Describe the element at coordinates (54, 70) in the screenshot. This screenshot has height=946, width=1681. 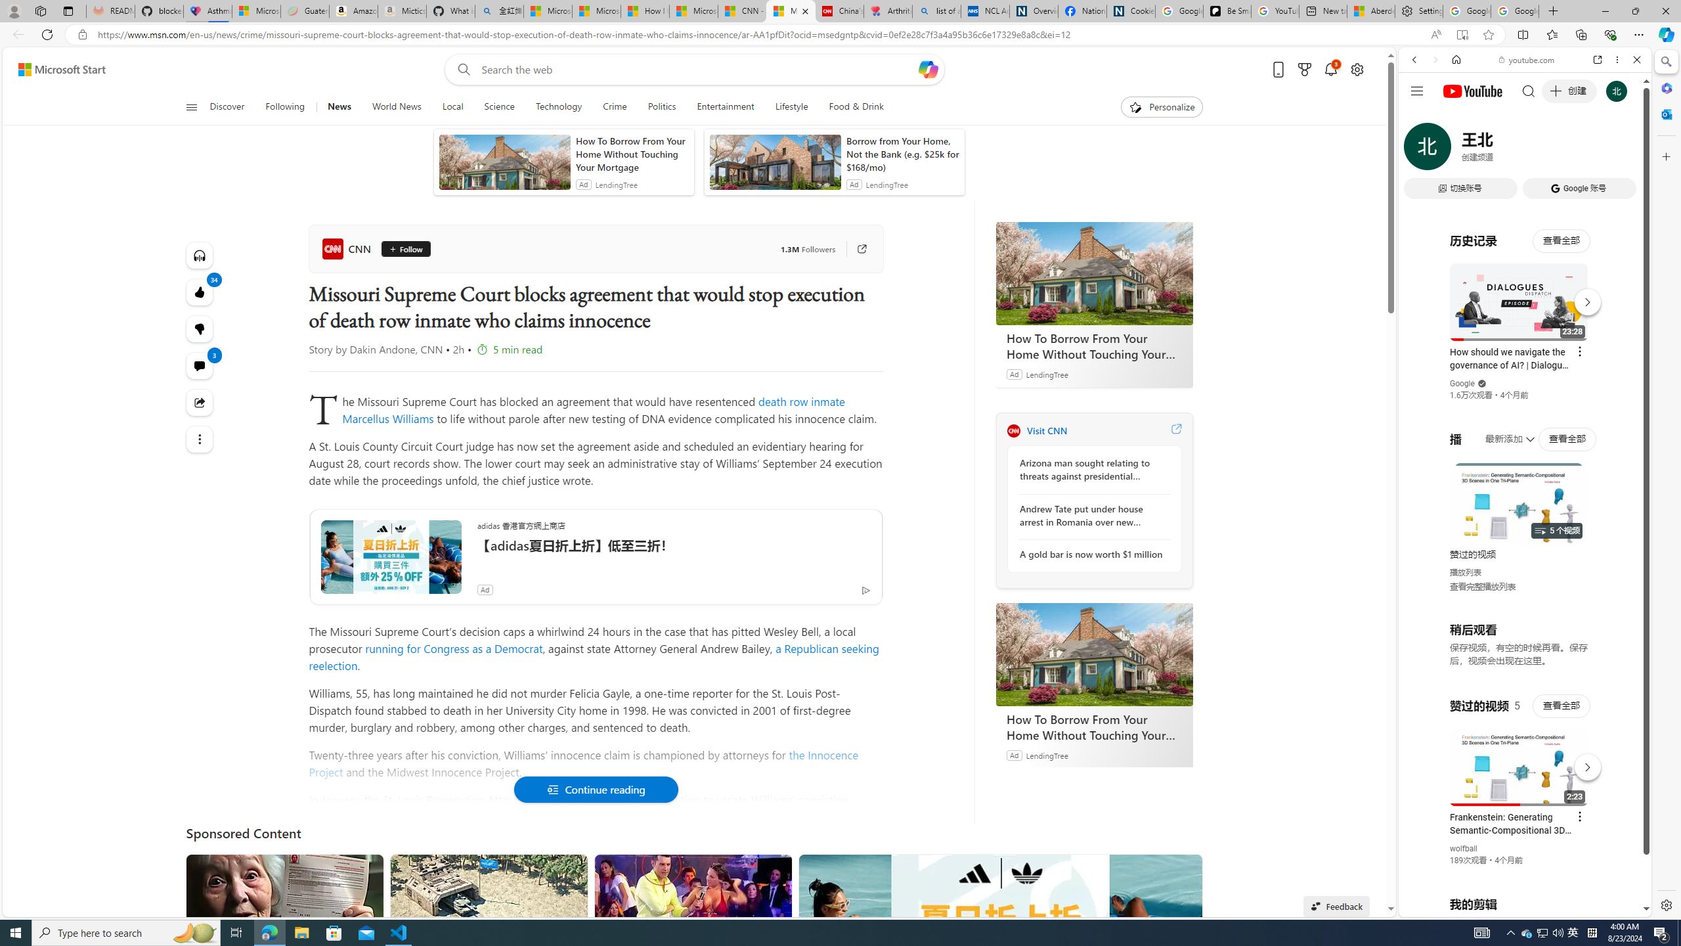
I see `Skip to footer` at that location.